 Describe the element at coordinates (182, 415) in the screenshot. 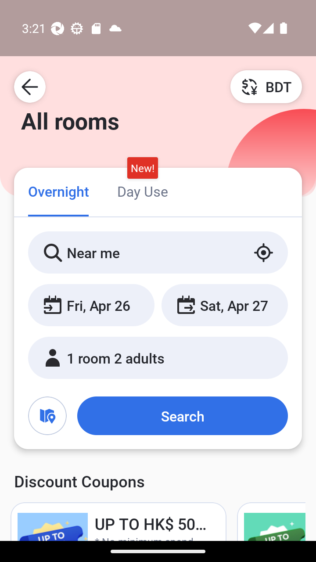

I see `Search` at that location.